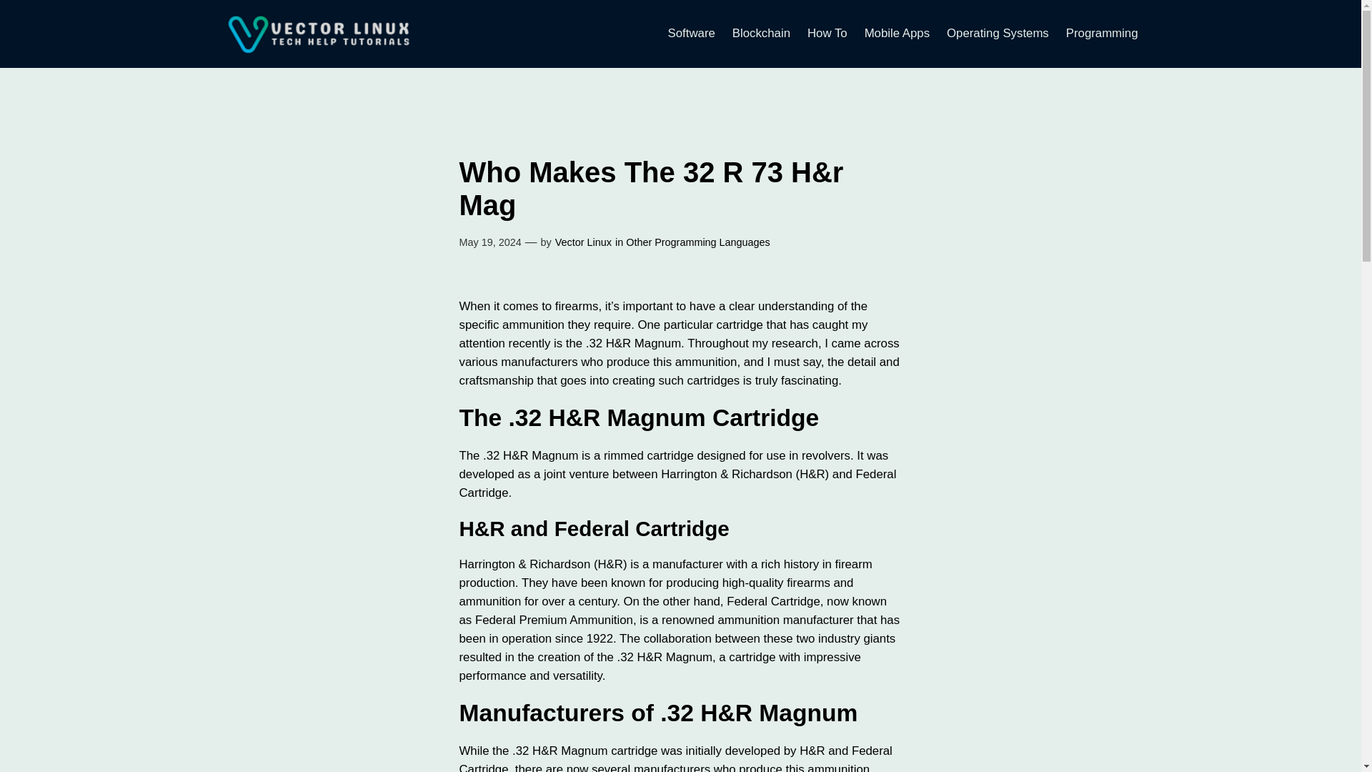 This screenshot has height=772, width=1372. What do you see at coordinates (1102, 33) in the screenshot?
I see `Programming` at bounding box center [1102, 33].